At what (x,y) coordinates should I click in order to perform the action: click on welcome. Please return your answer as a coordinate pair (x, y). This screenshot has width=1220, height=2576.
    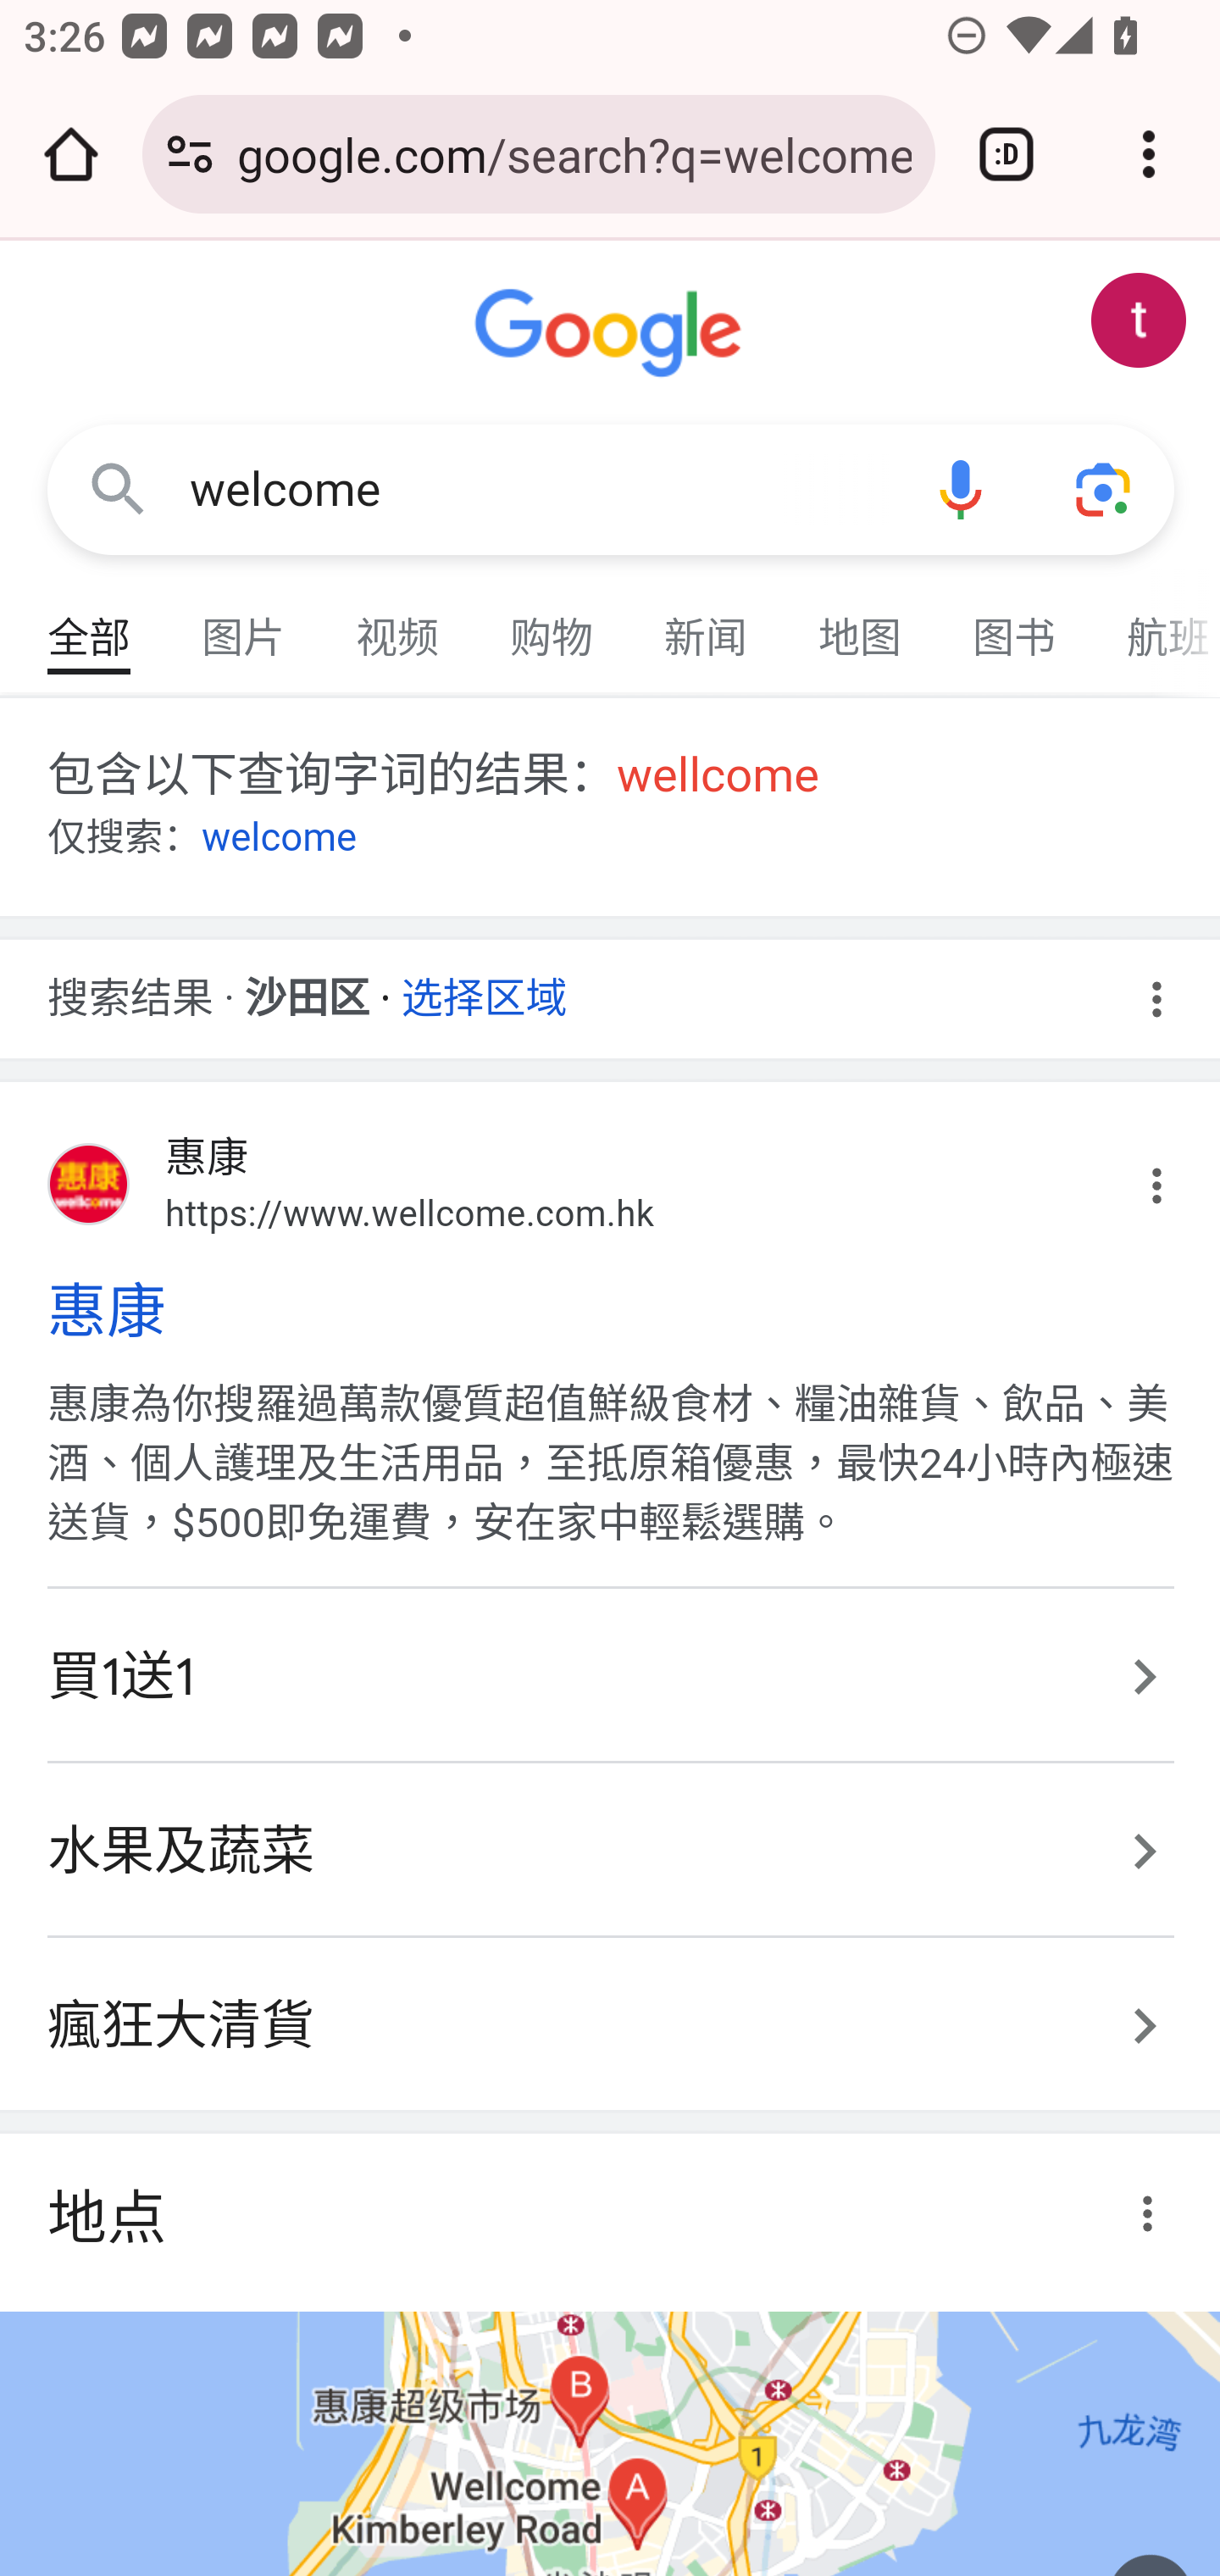
    Looking at the image, I should click on (539, 490).